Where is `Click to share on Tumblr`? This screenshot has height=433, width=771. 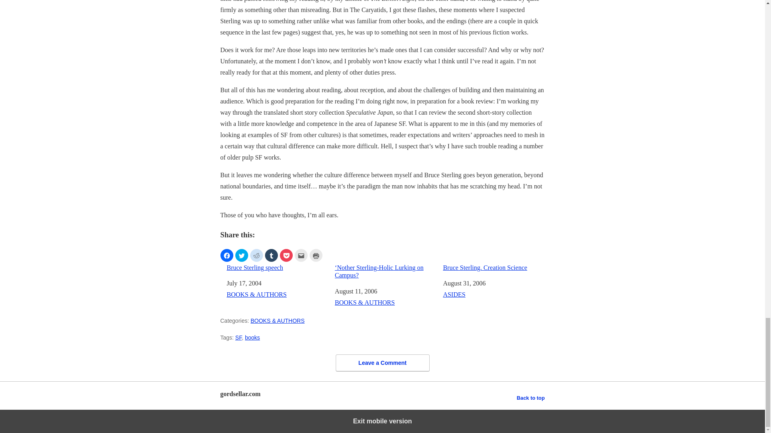
Click to share on Tumblr is located at coordinates (271, 255).